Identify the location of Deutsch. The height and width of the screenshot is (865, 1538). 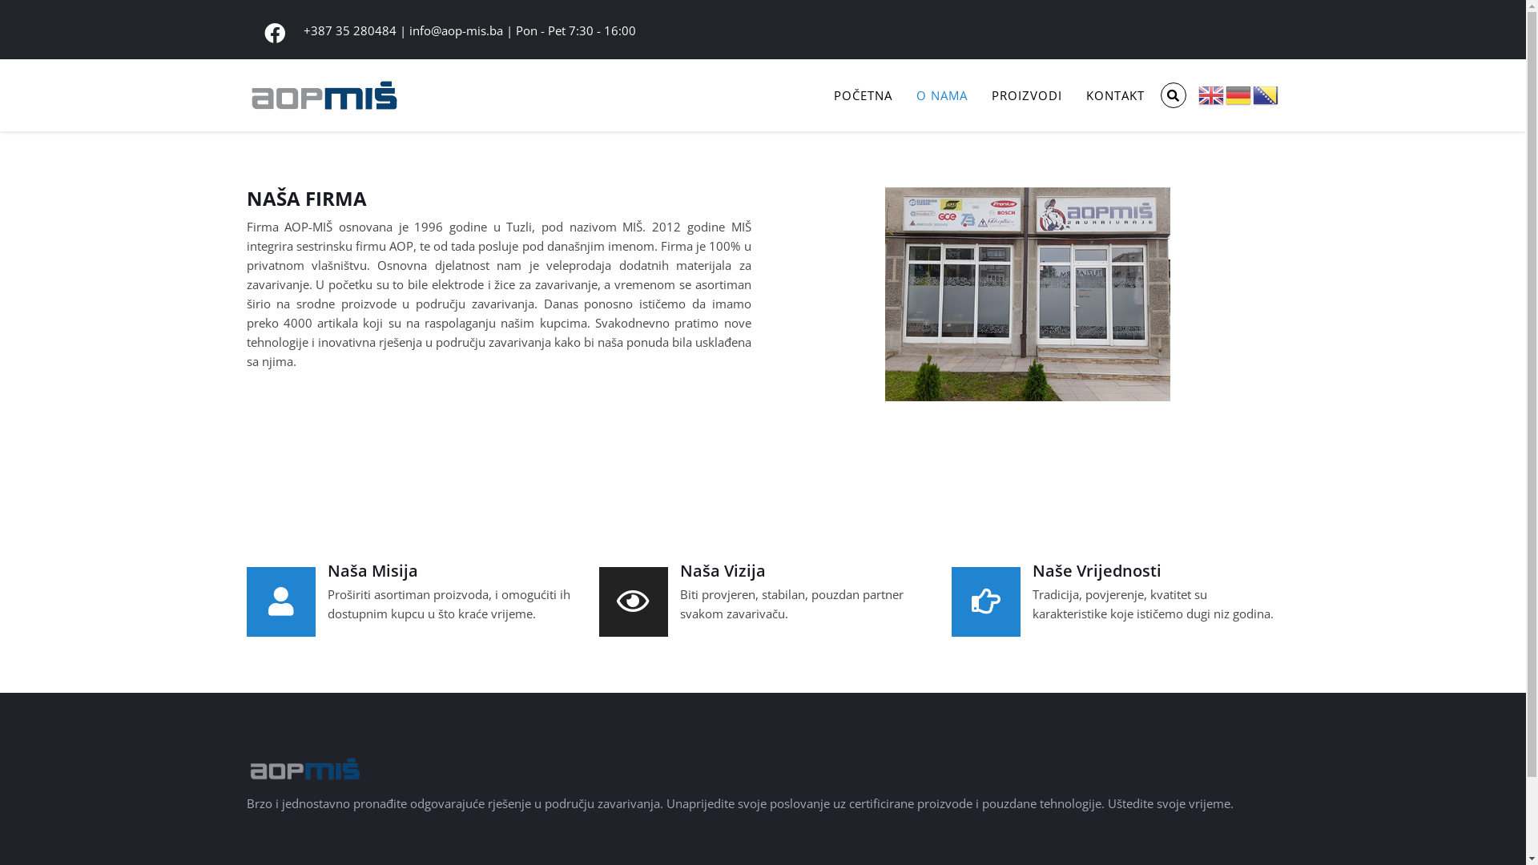
(1239, 94).